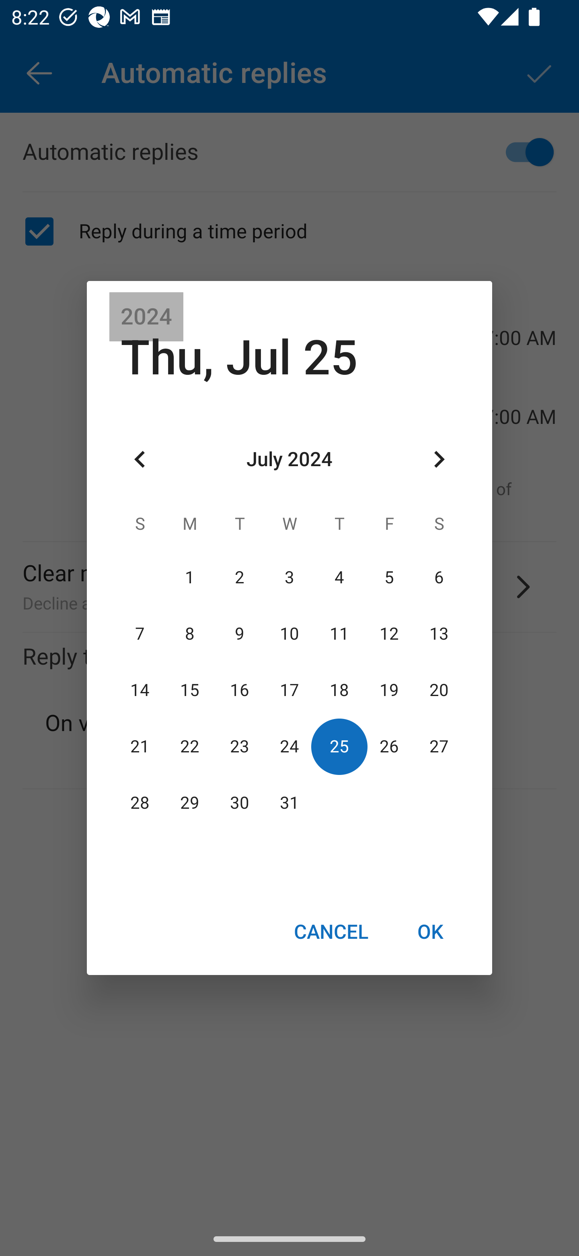  What do you see at coordinates (289, 577) in the screenshot?
I see `3 03 July 2024` at bounding box center [289, 577].